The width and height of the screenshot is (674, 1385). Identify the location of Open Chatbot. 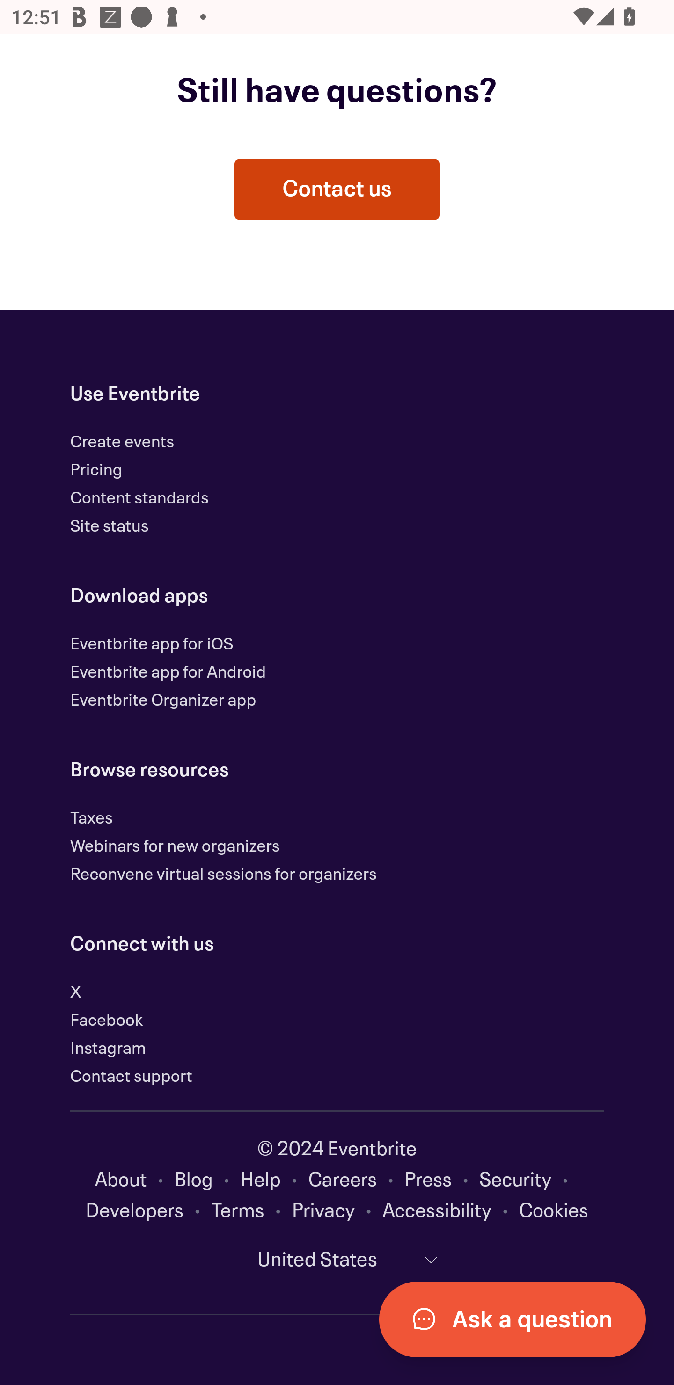
(512, 1319).